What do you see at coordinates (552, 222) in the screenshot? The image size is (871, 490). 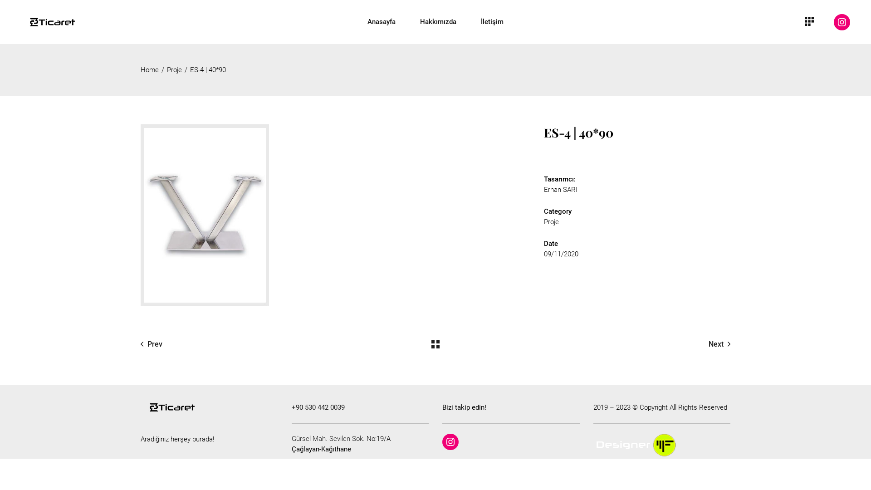 I see `Proje` at bounding box center [552, 222].